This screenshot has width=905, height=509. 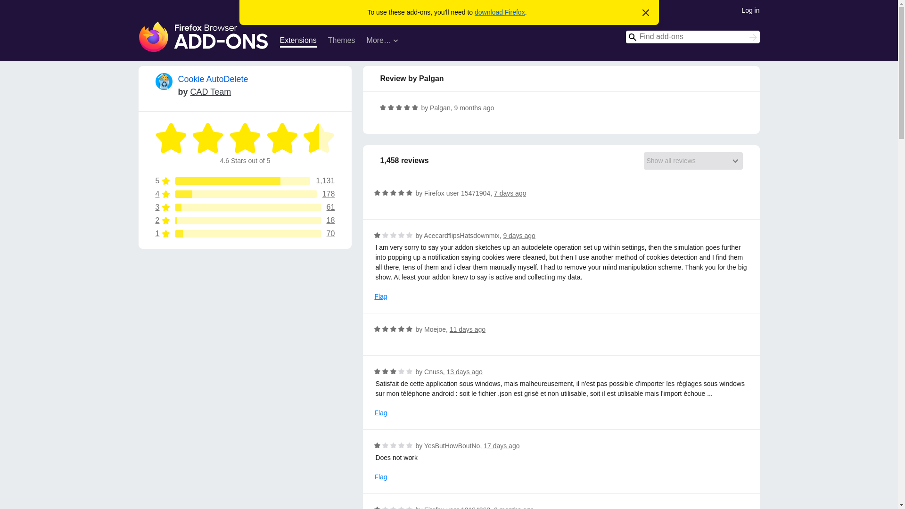 What do you see at coordinates (468, 329) in the screenshot?
I see `Rated 4.6 out of 5` at bounding box center [468, 329].